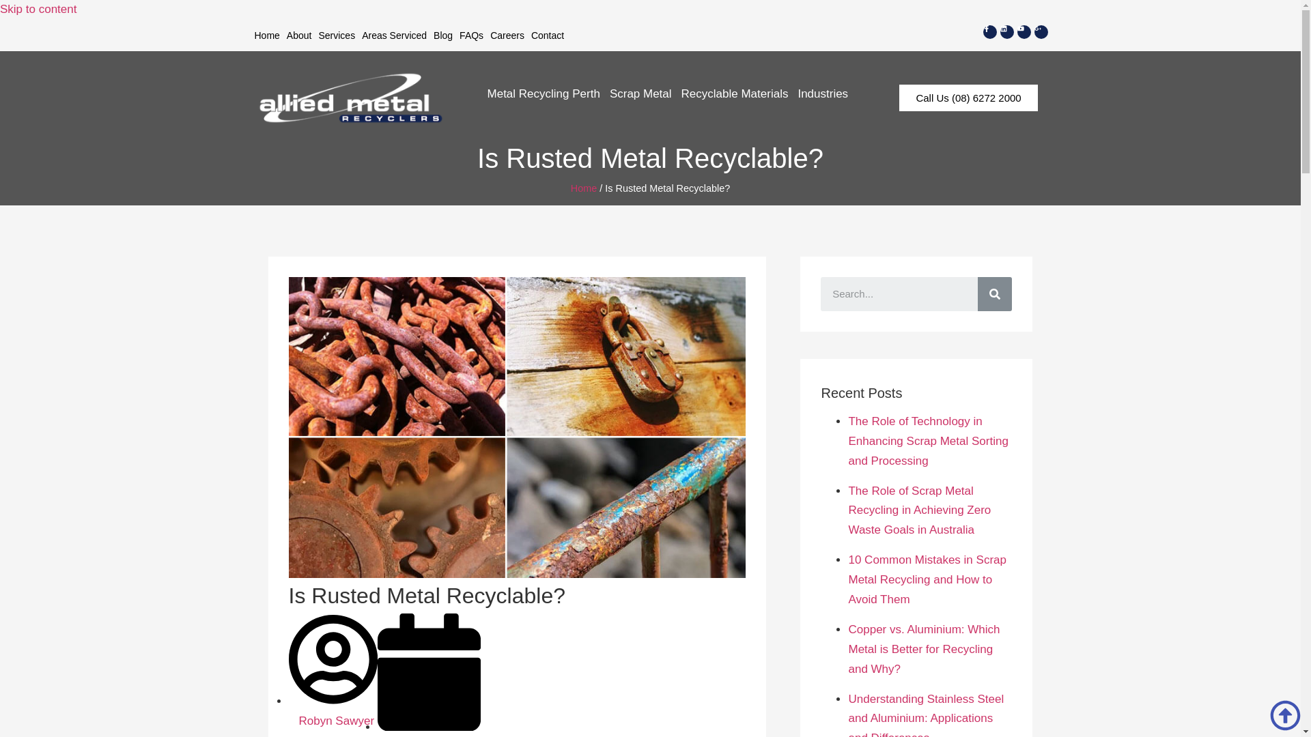 The height and width of the screenshot is (737, 1311). Describe the element at coordinates (471, 35) in the screenshot. I see `FAQs` at that location.